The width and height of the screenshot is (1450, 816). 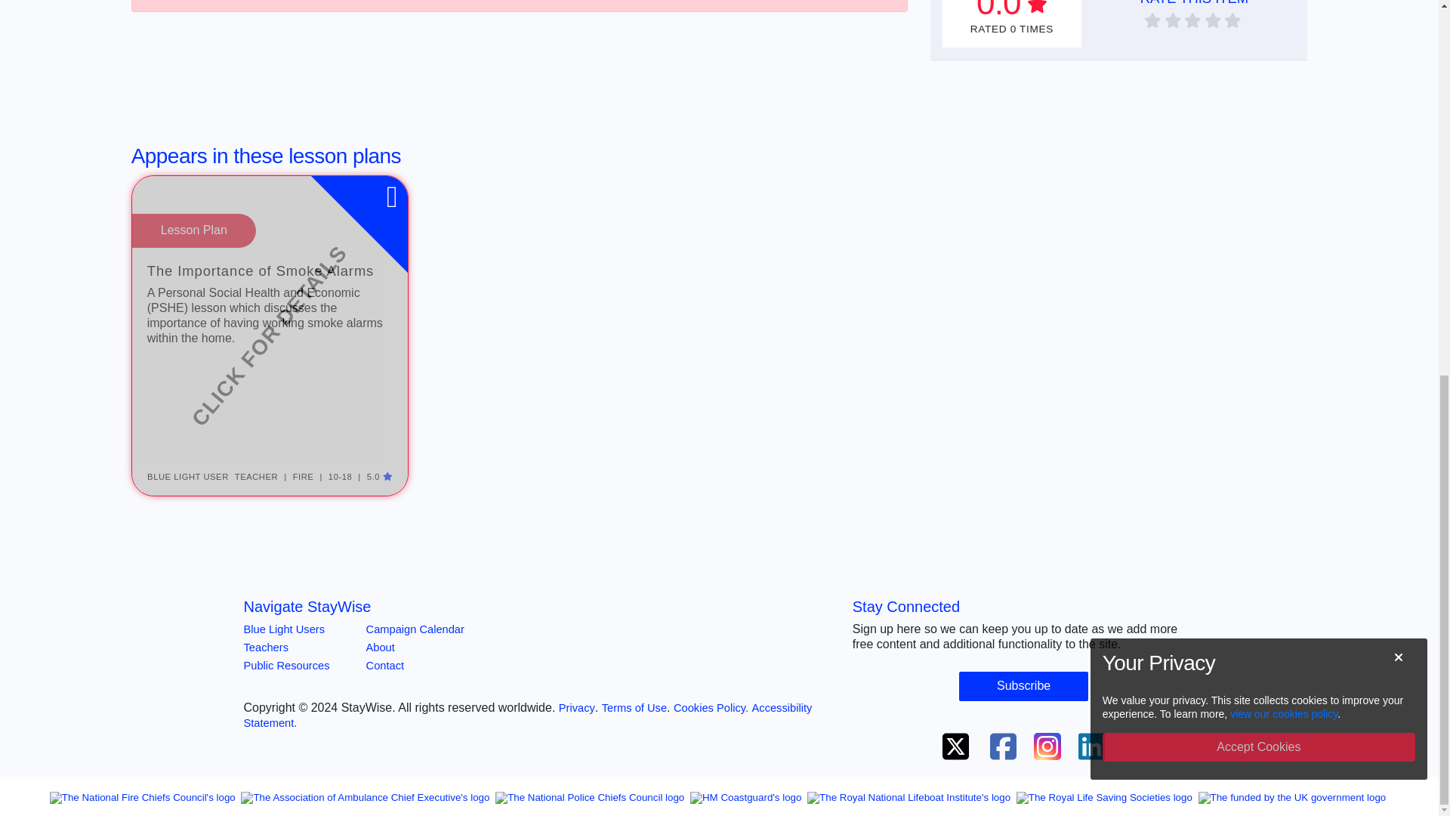 I want to click on Blue Light Users, so click(x=284, y=603).